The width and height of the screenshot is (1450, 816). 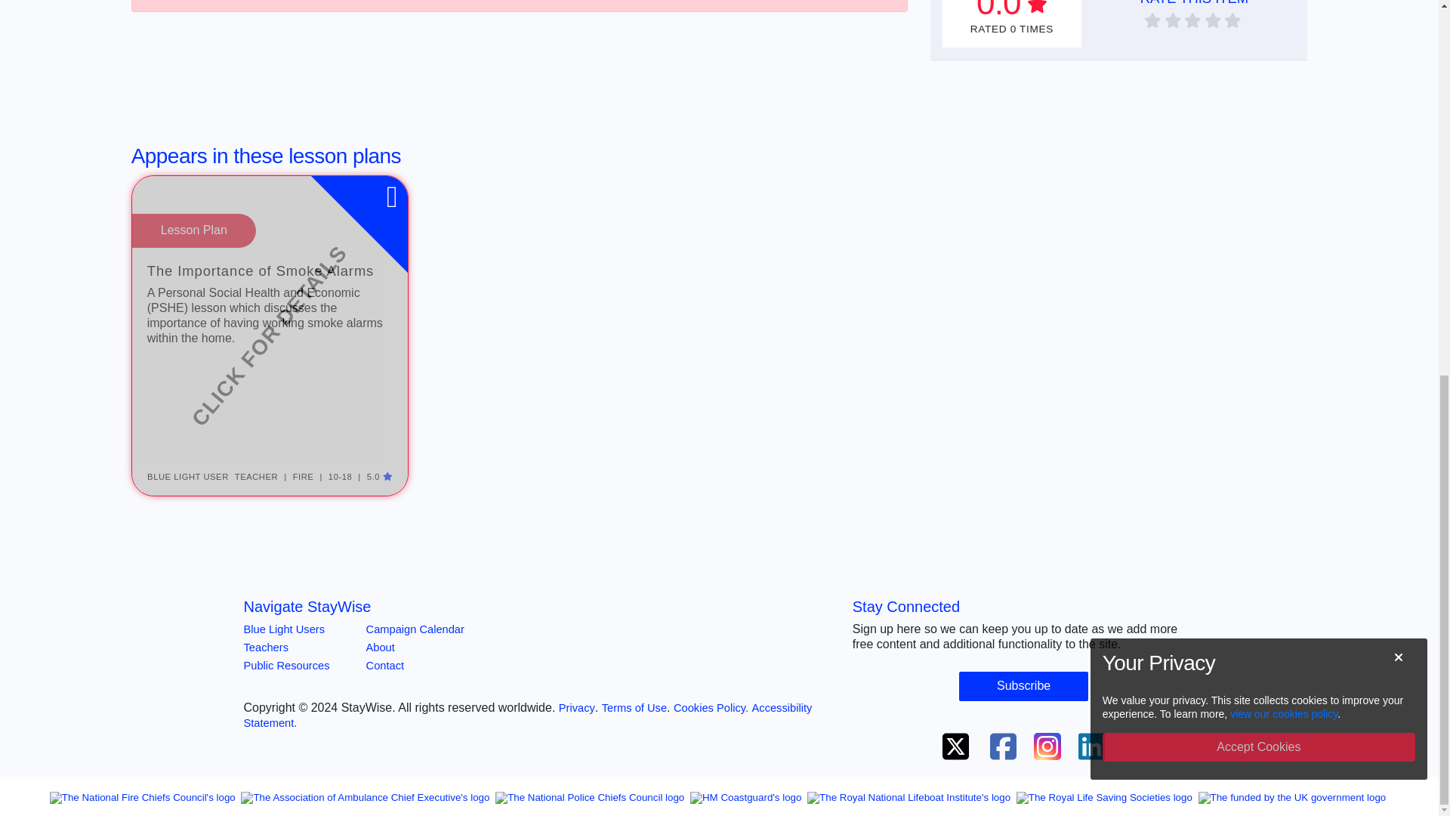 I want to click on Blue Light Users, so click(x=284, y=603).